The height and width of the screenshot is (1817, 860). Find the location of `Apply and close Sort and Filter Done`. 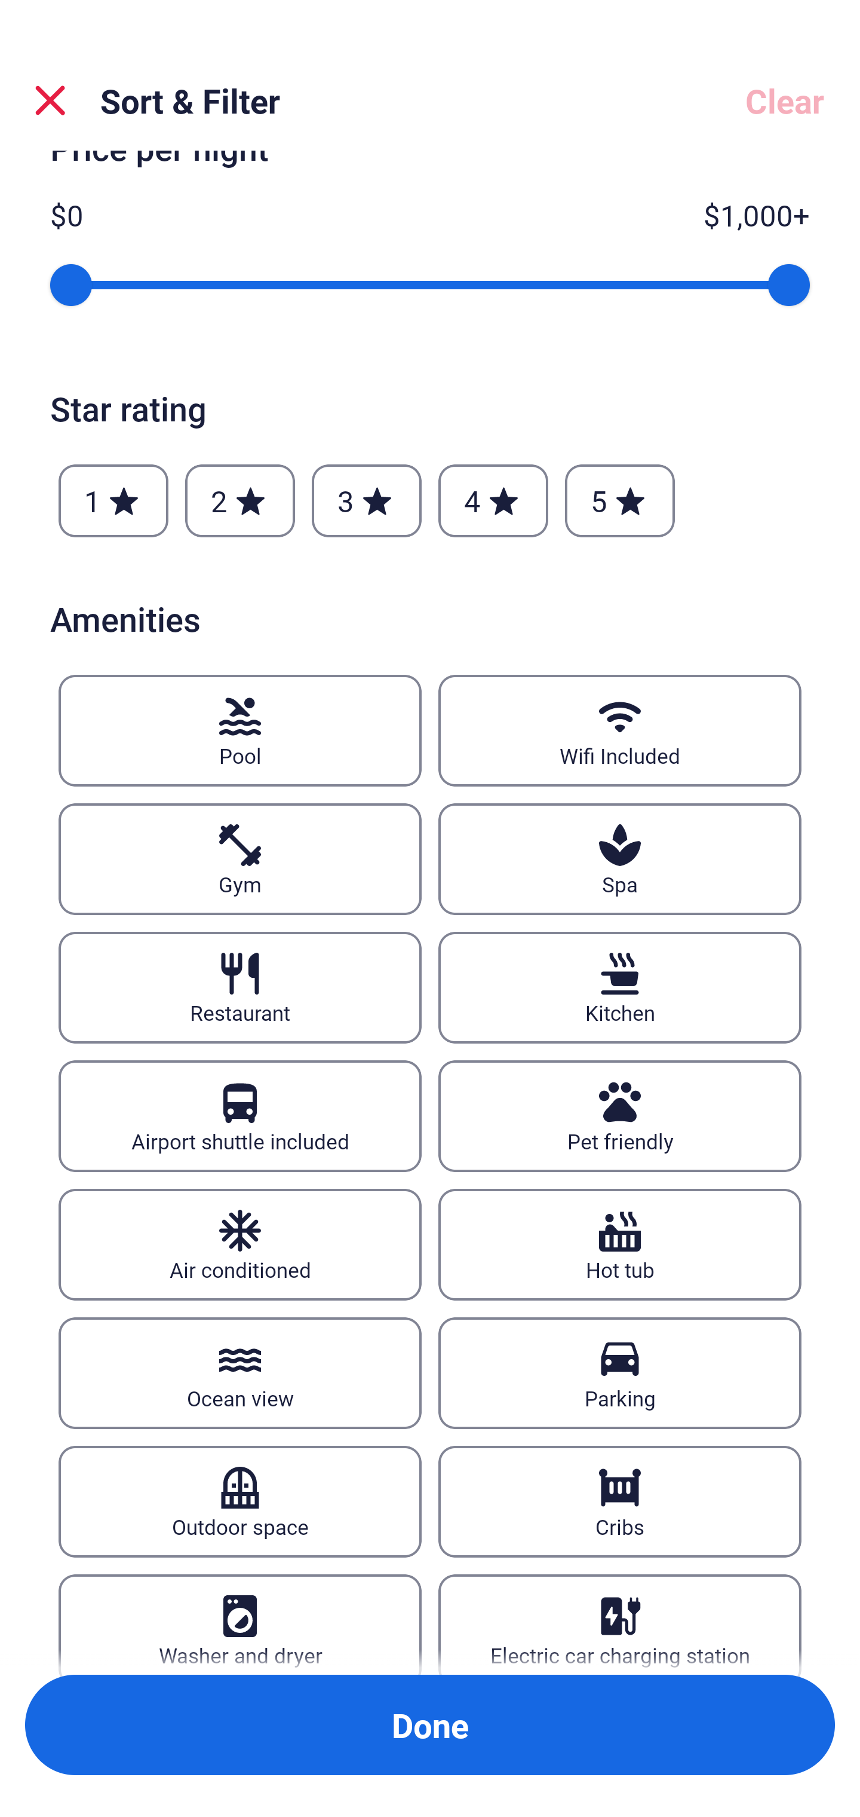

Apply and close Sort and Filter Done is located at coordinates (430, 1725).